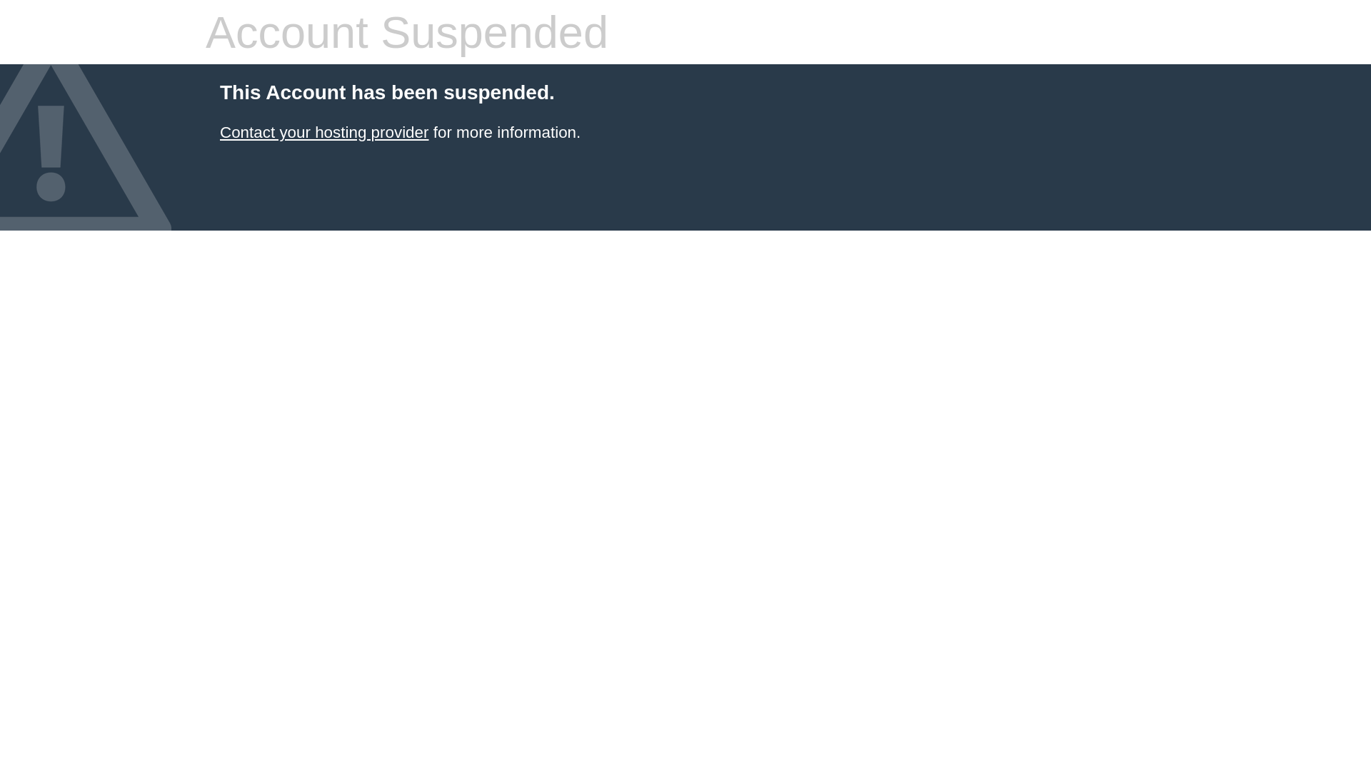 Image resolution: width=1371 pixels, height=771 pixels. I want to click on Contact your hosting provider, so click(324, 133).